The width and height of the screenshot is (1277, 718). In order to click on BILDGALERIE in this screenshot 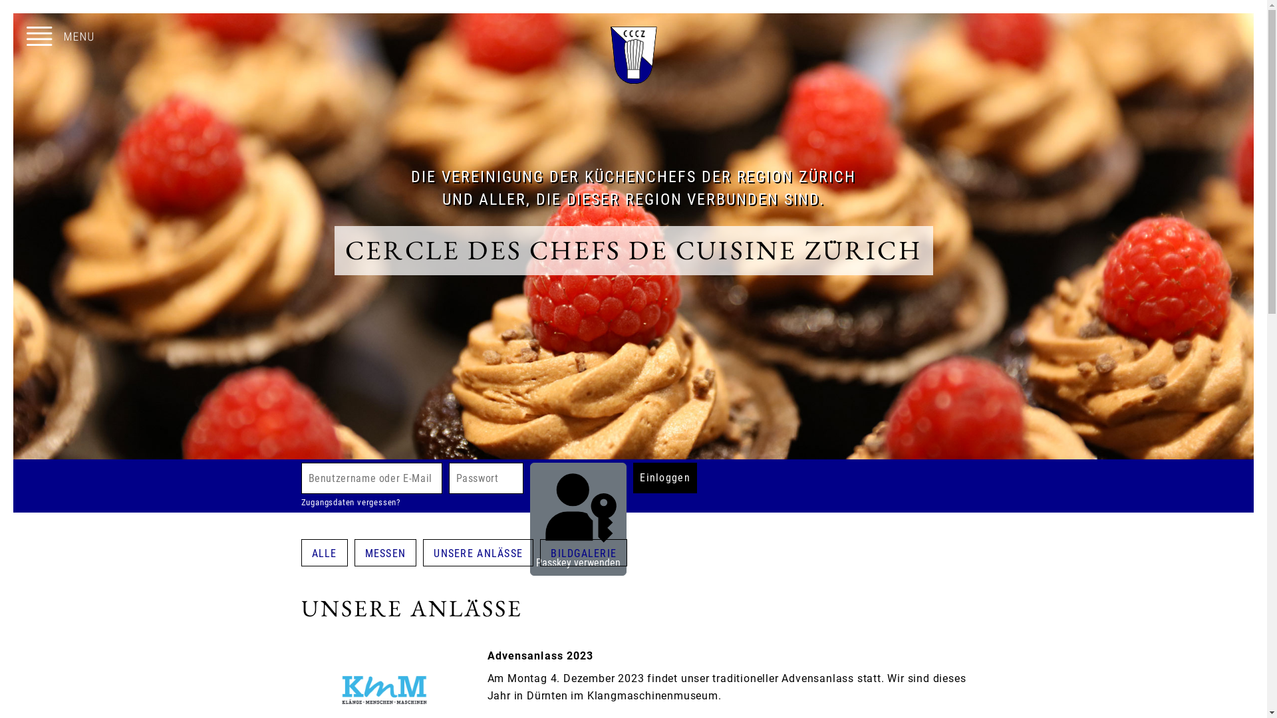, I will do `click(584, 553)`.